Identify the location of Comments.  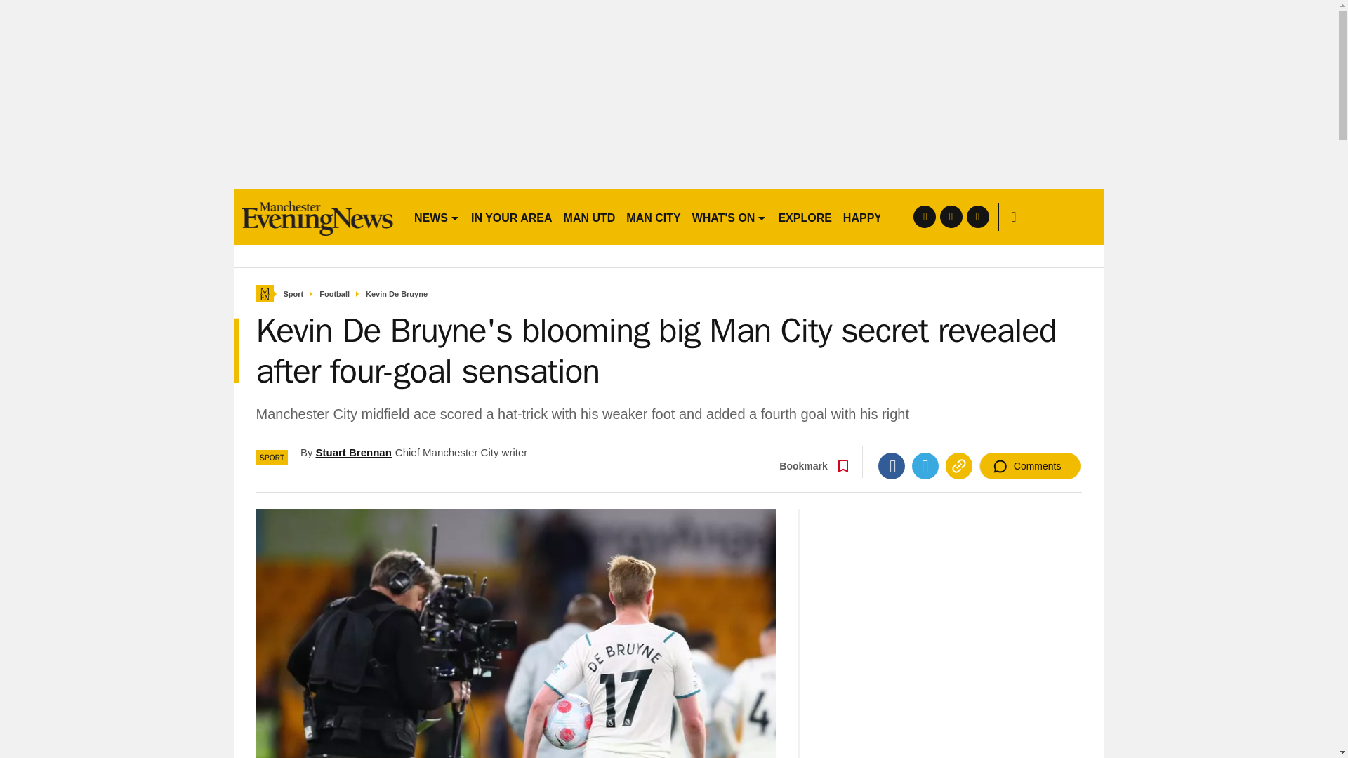
(1030, 465).